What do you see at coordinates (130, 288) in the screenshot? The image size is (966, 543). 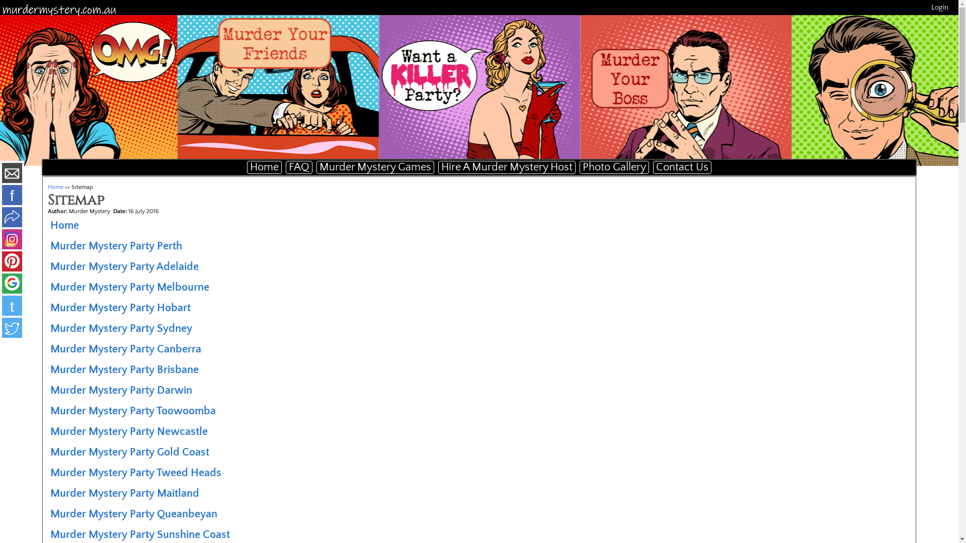 I see `Murder Mystery Party Melbourne` at bounding box center [130, 288].